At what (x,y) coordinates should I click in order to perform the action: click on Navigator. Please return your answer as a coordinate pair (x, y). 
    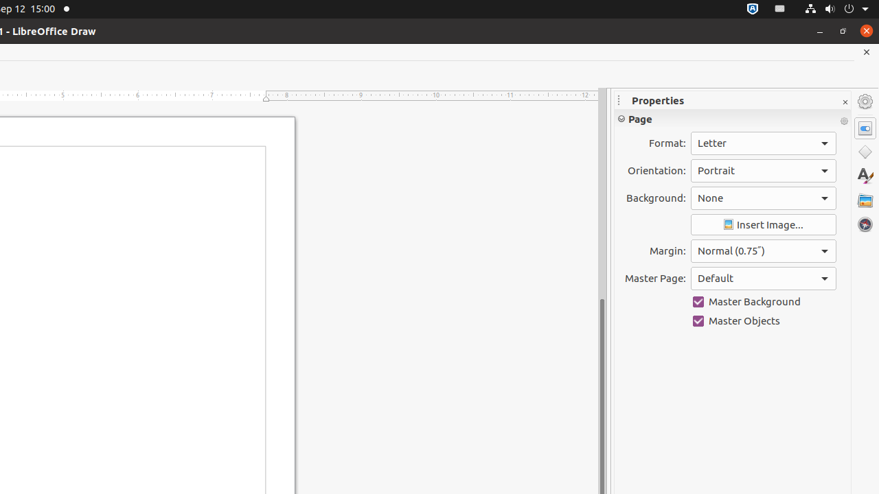
    Looking at the image, I should click on (865, 224).